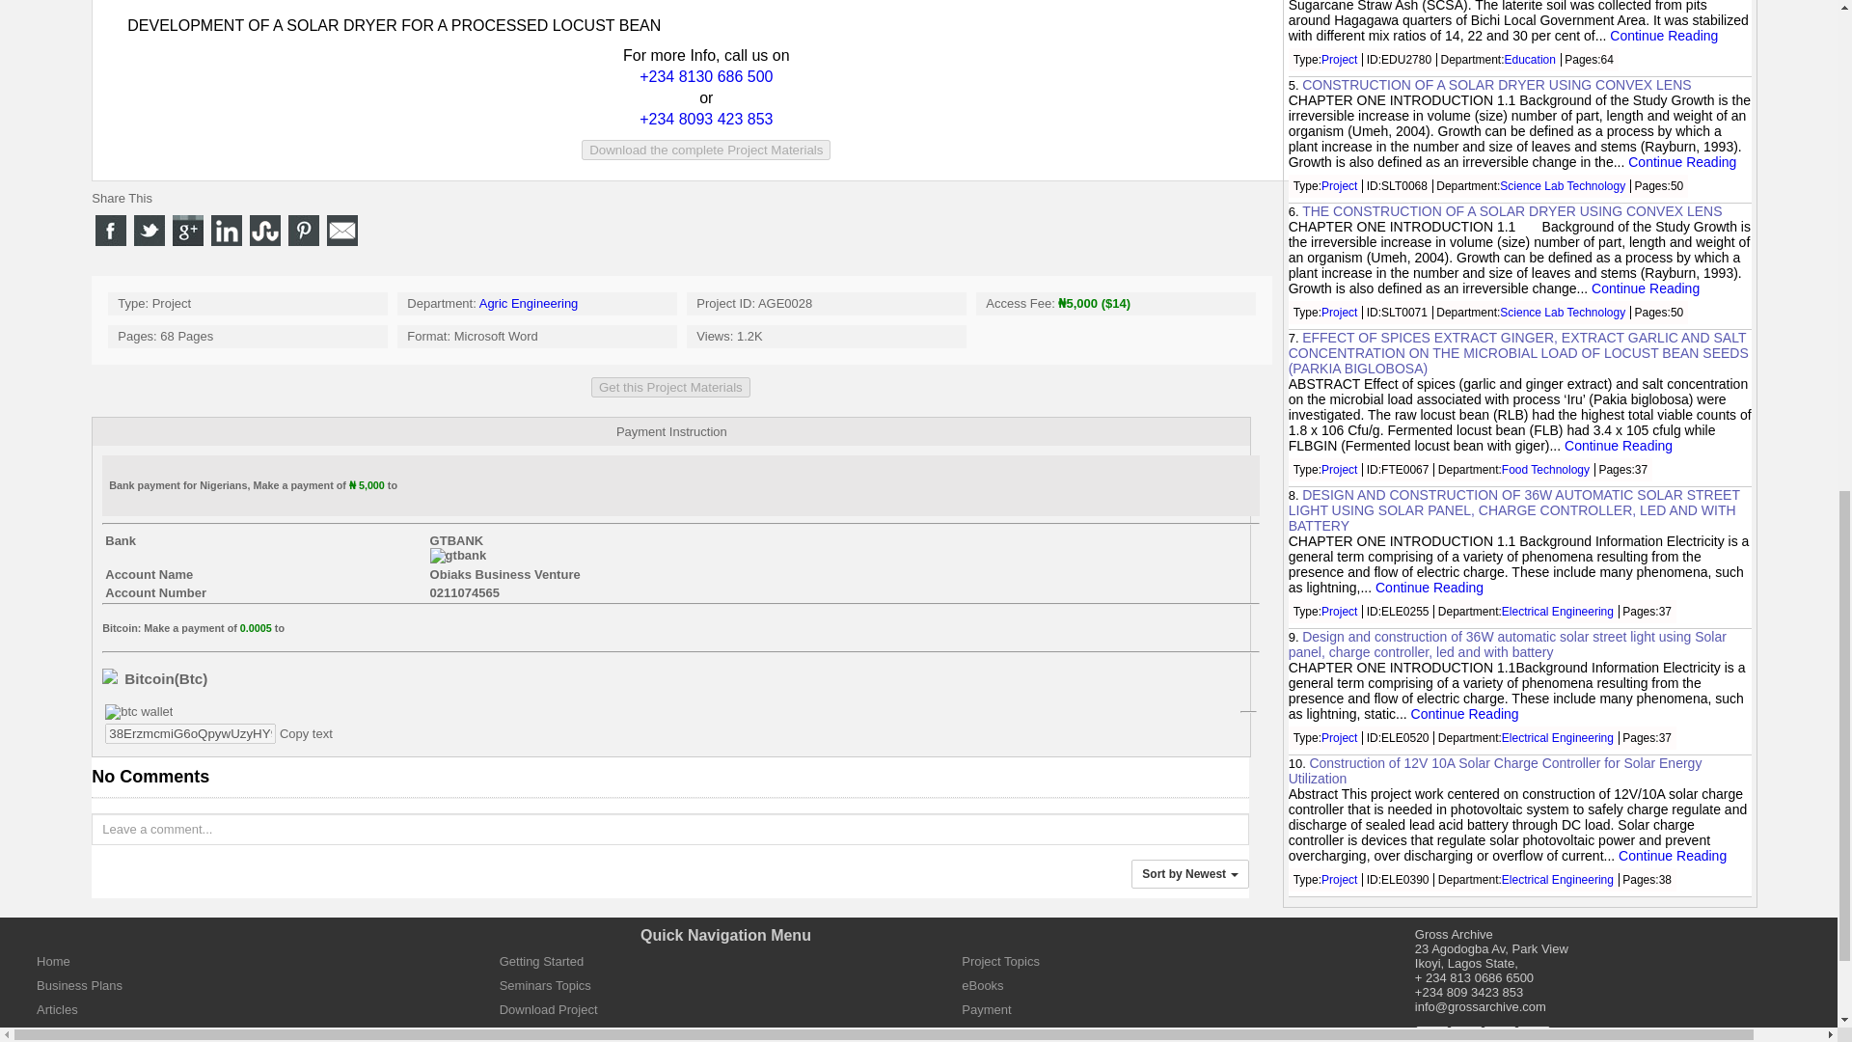 Image resolution: width=1852 pixels, height=1042 pixels. Describe the element at coordinates (1466, 1034) in the screenshot. I see `Pintrest` at that location.